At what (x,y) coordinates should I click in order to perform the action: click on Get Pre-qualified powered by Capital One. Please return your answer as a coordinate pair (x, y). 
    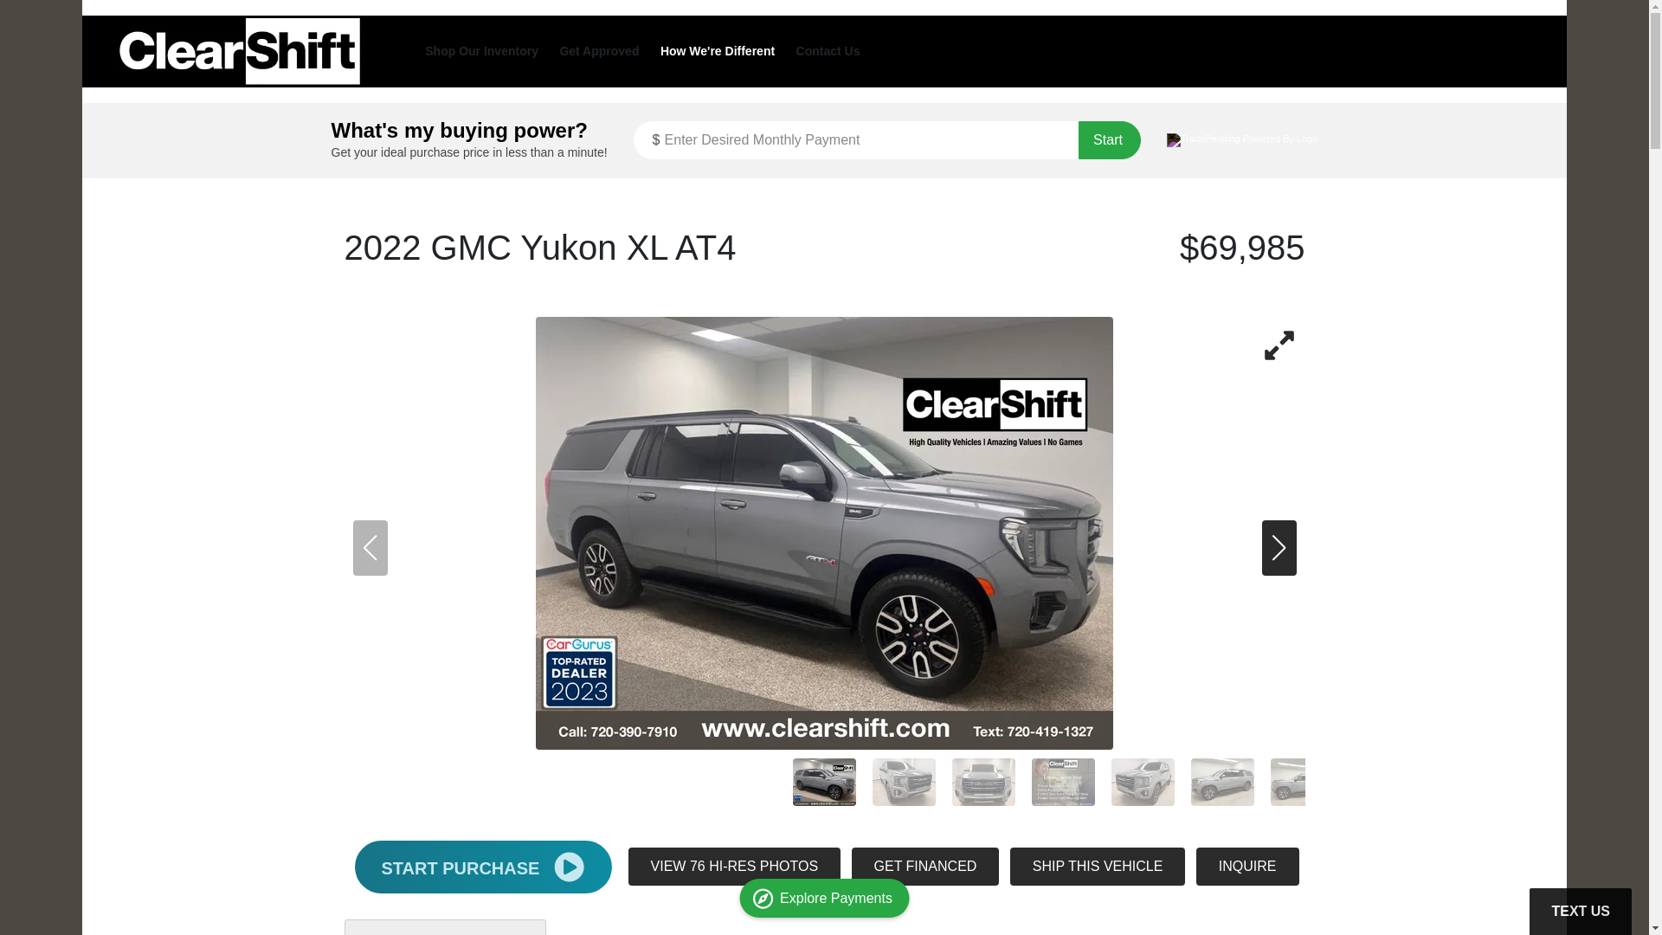
    Looking at the image, I should click on (824, 926).